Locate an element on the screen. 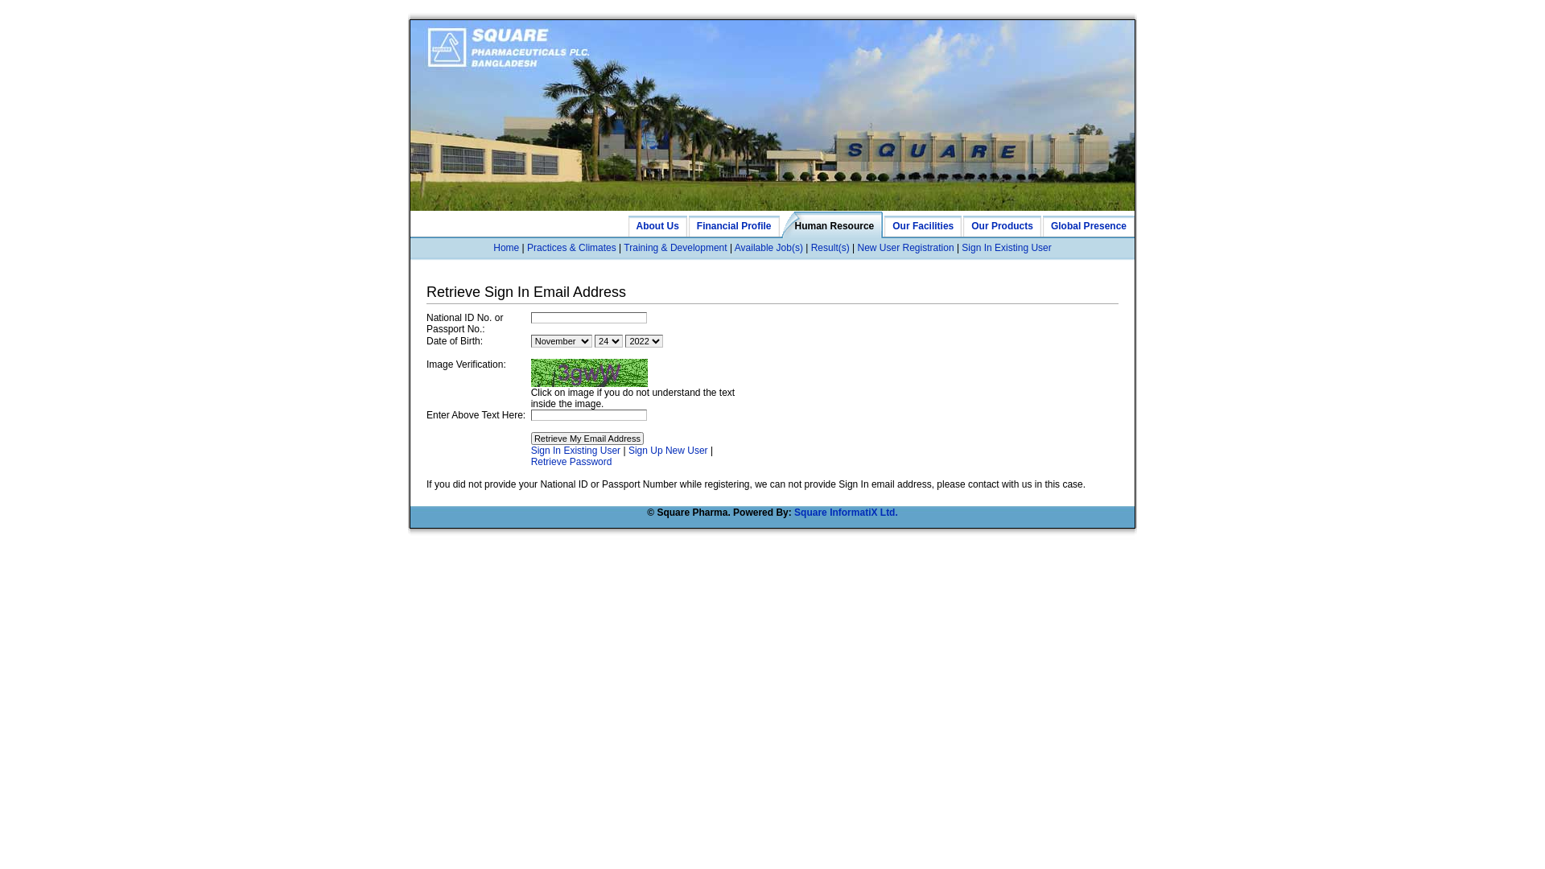 The height and width of the screenshot is (869, 1545). Retrieve My Email Address is located at coordinates (587, 439).